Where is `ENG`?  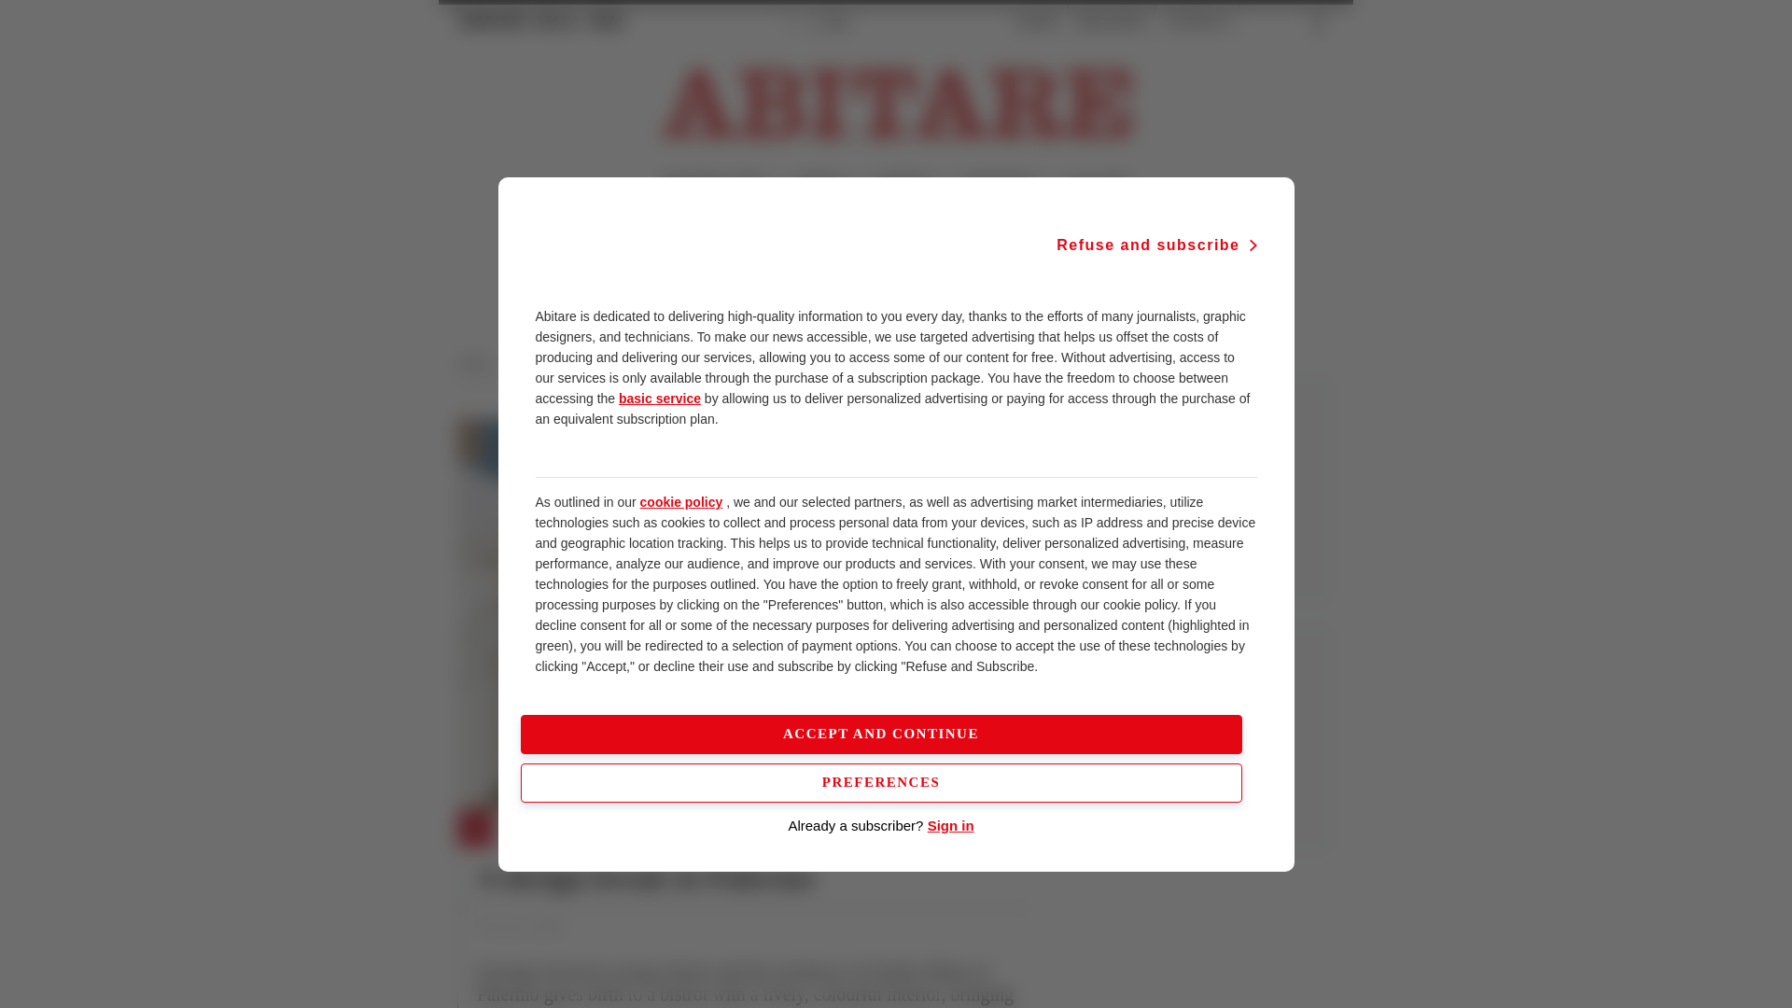 ENG is located at coordinates (836, 22).